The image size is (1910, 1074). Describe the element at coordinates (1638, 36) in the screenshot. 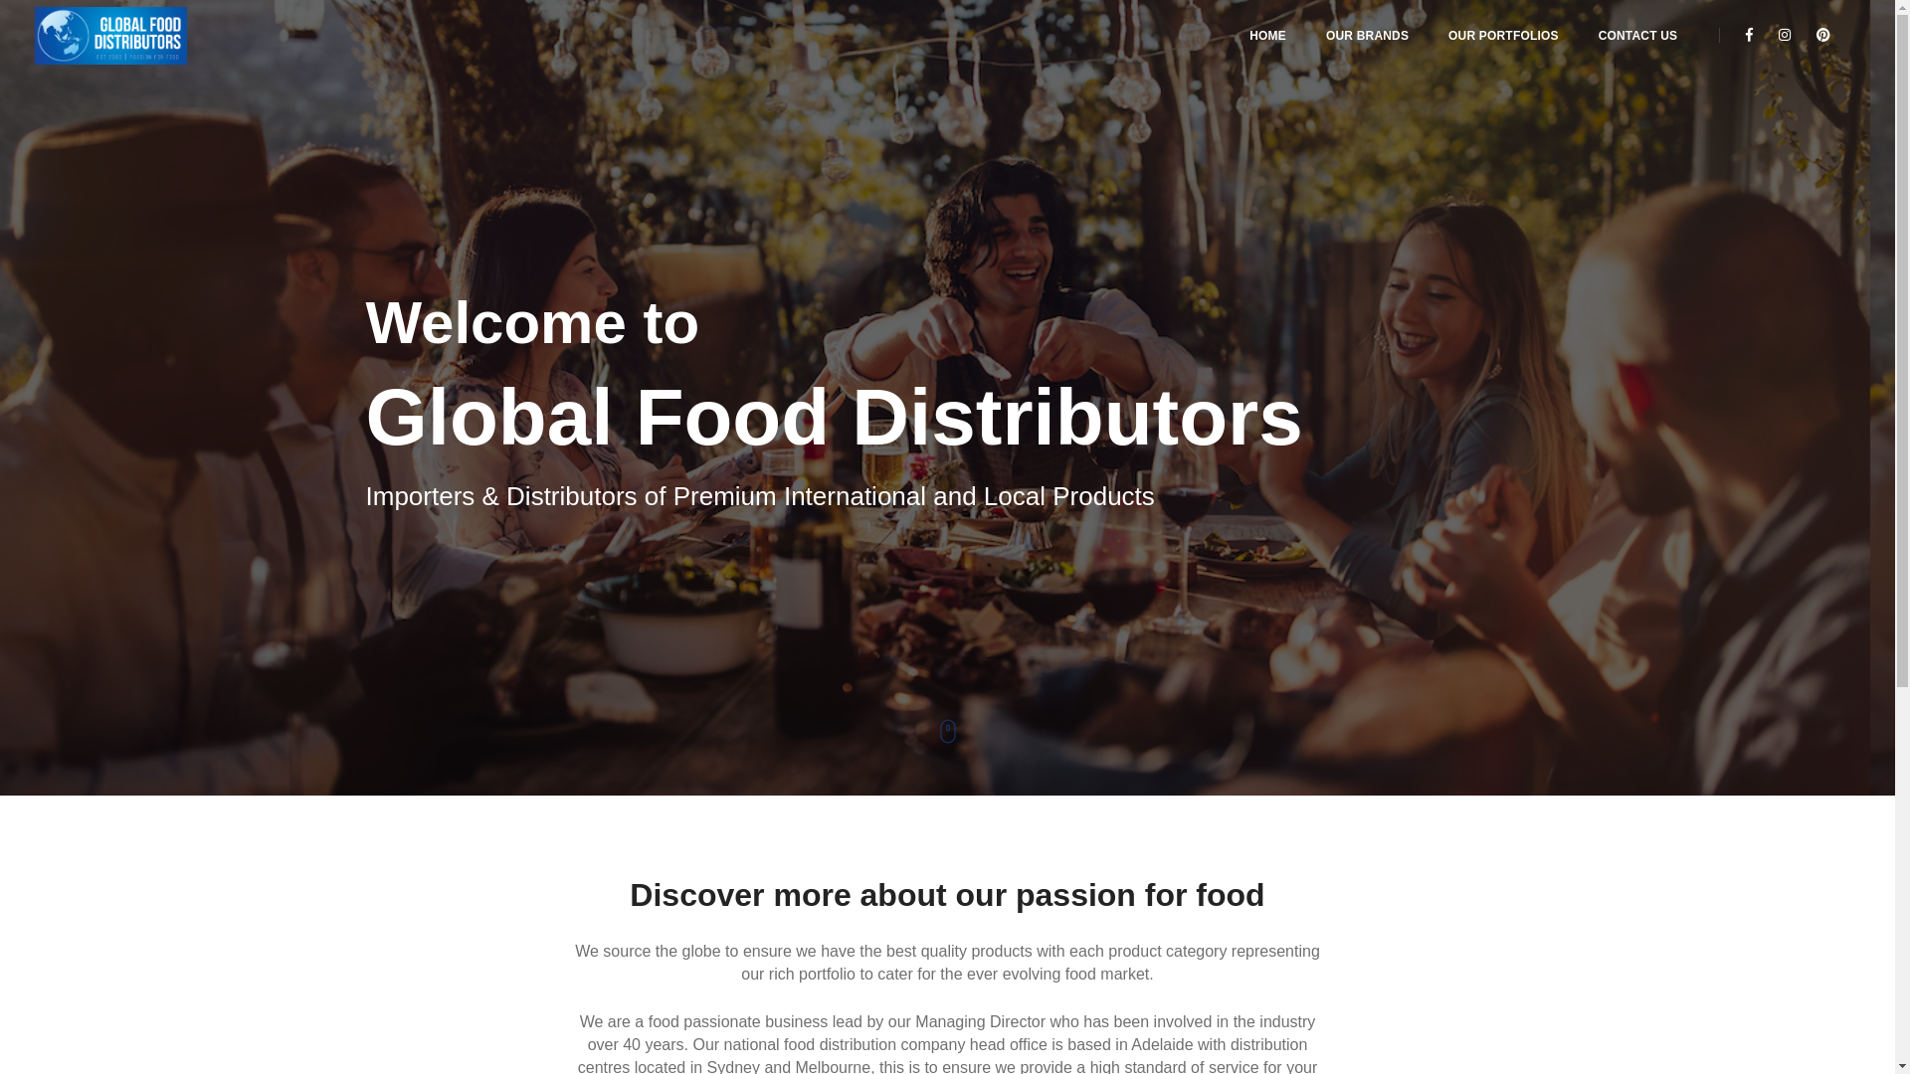

I see `CONTACT US` at that location.